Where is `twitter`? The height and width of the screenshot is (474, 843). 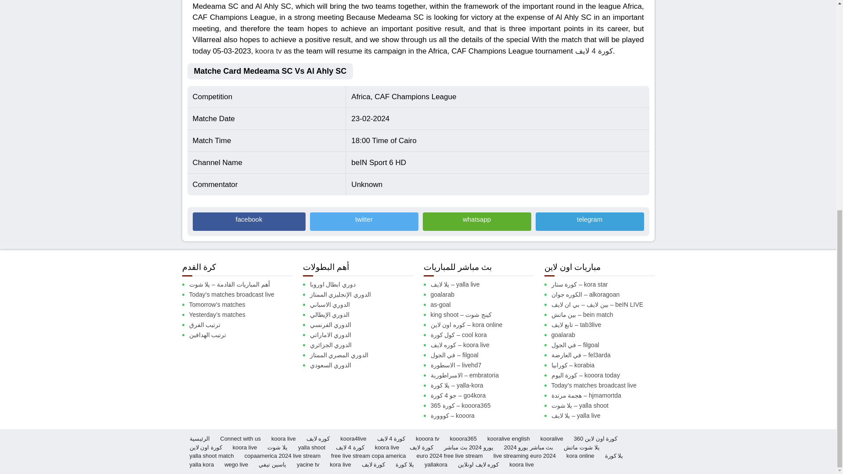 twitter is located at coordinates (364, 221).